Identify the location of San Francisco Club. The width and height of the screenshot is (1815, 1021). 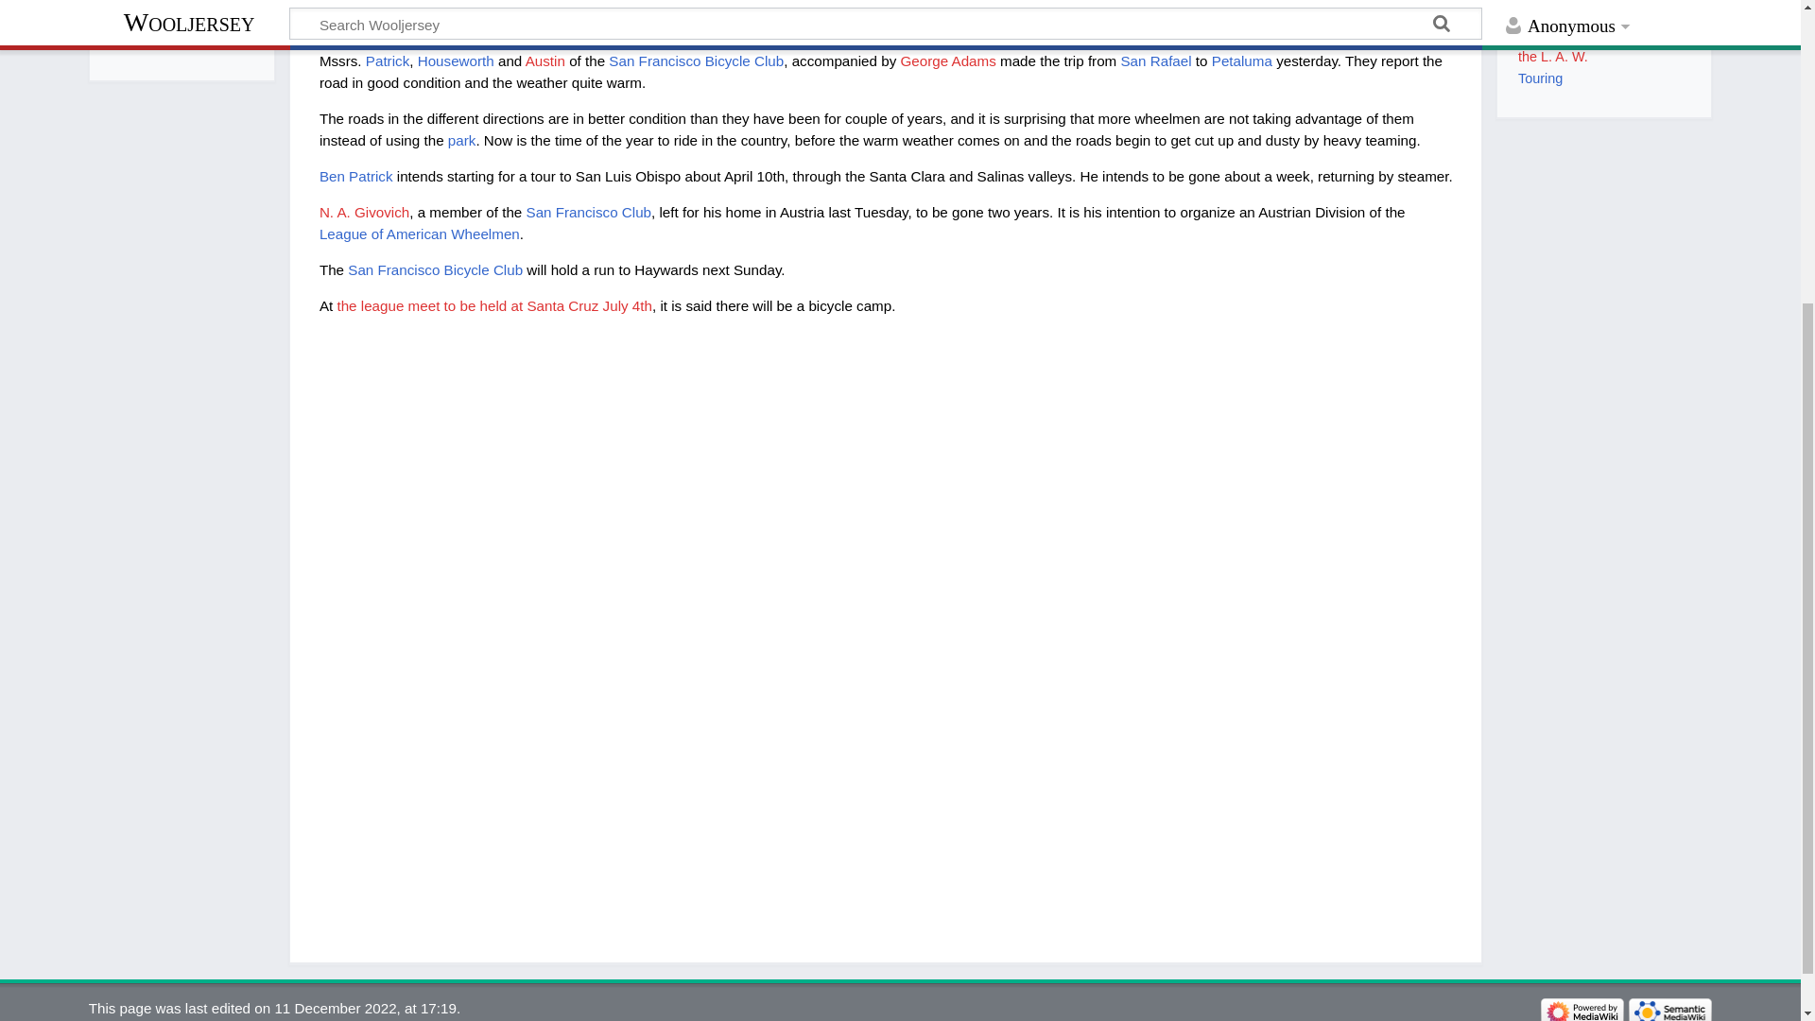
(588, 212).